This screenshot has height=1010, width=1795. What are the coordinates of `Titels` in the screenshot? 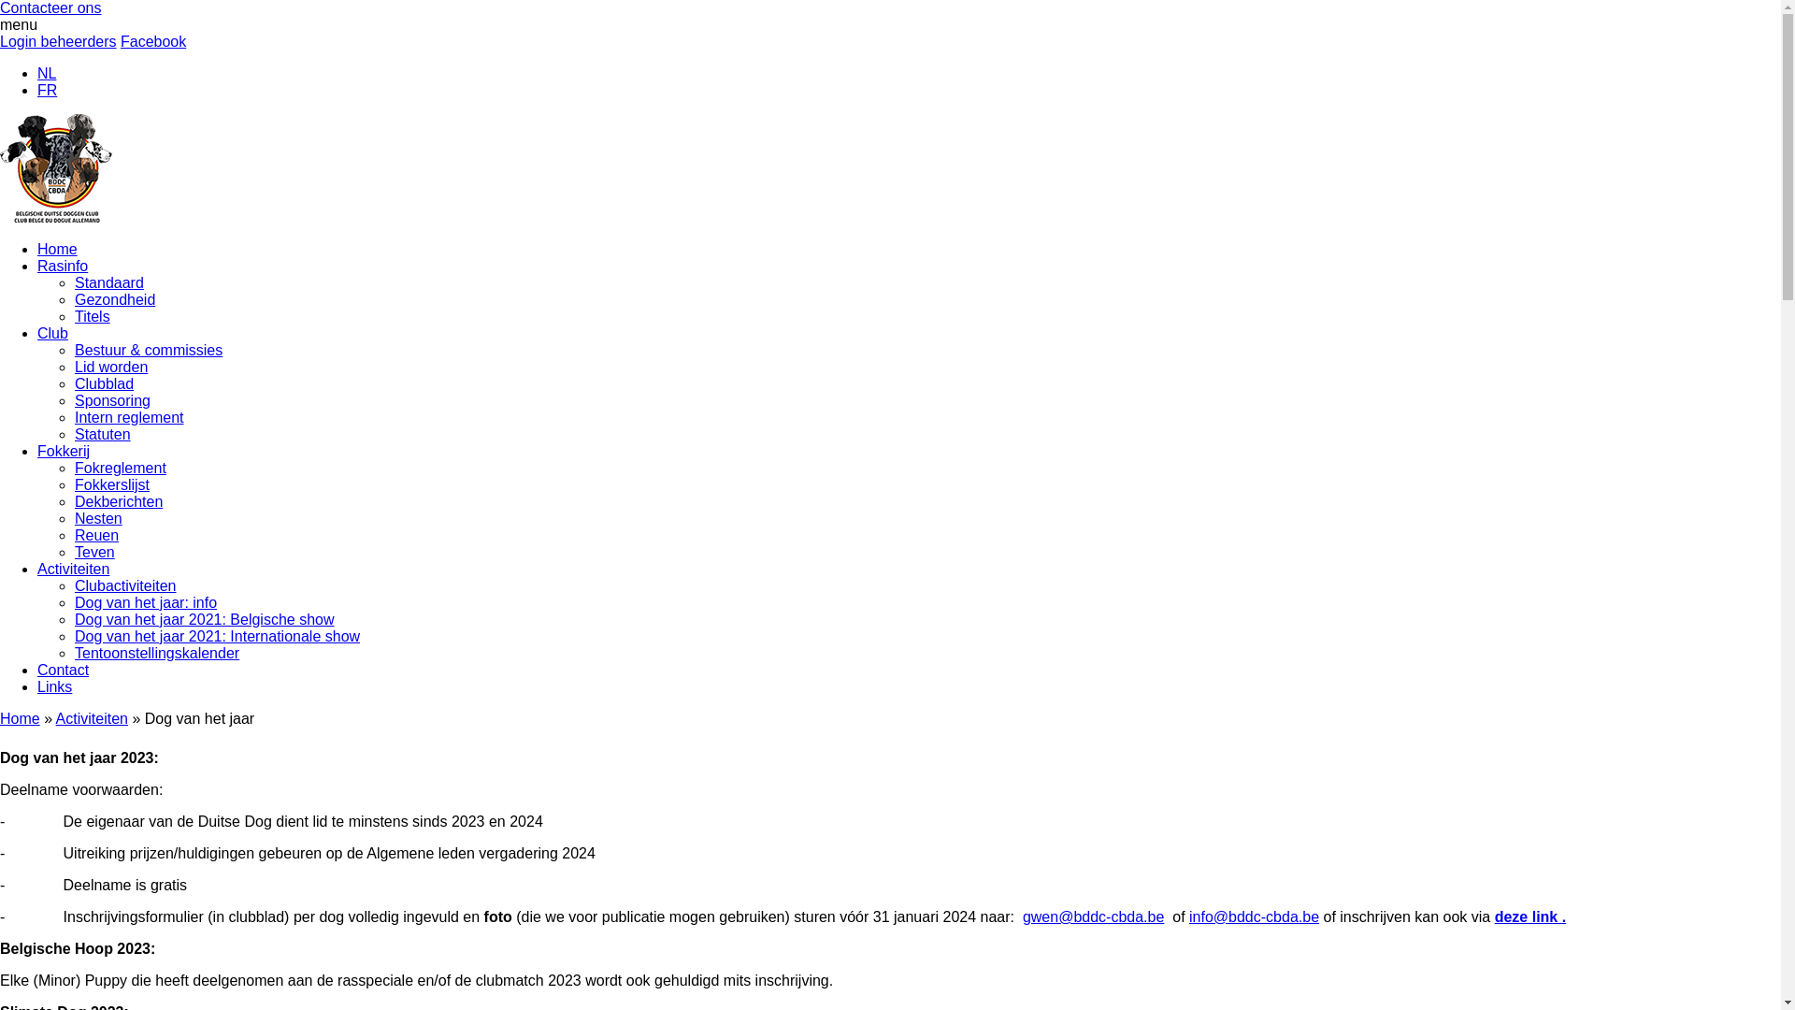 It's located at (93, 316).